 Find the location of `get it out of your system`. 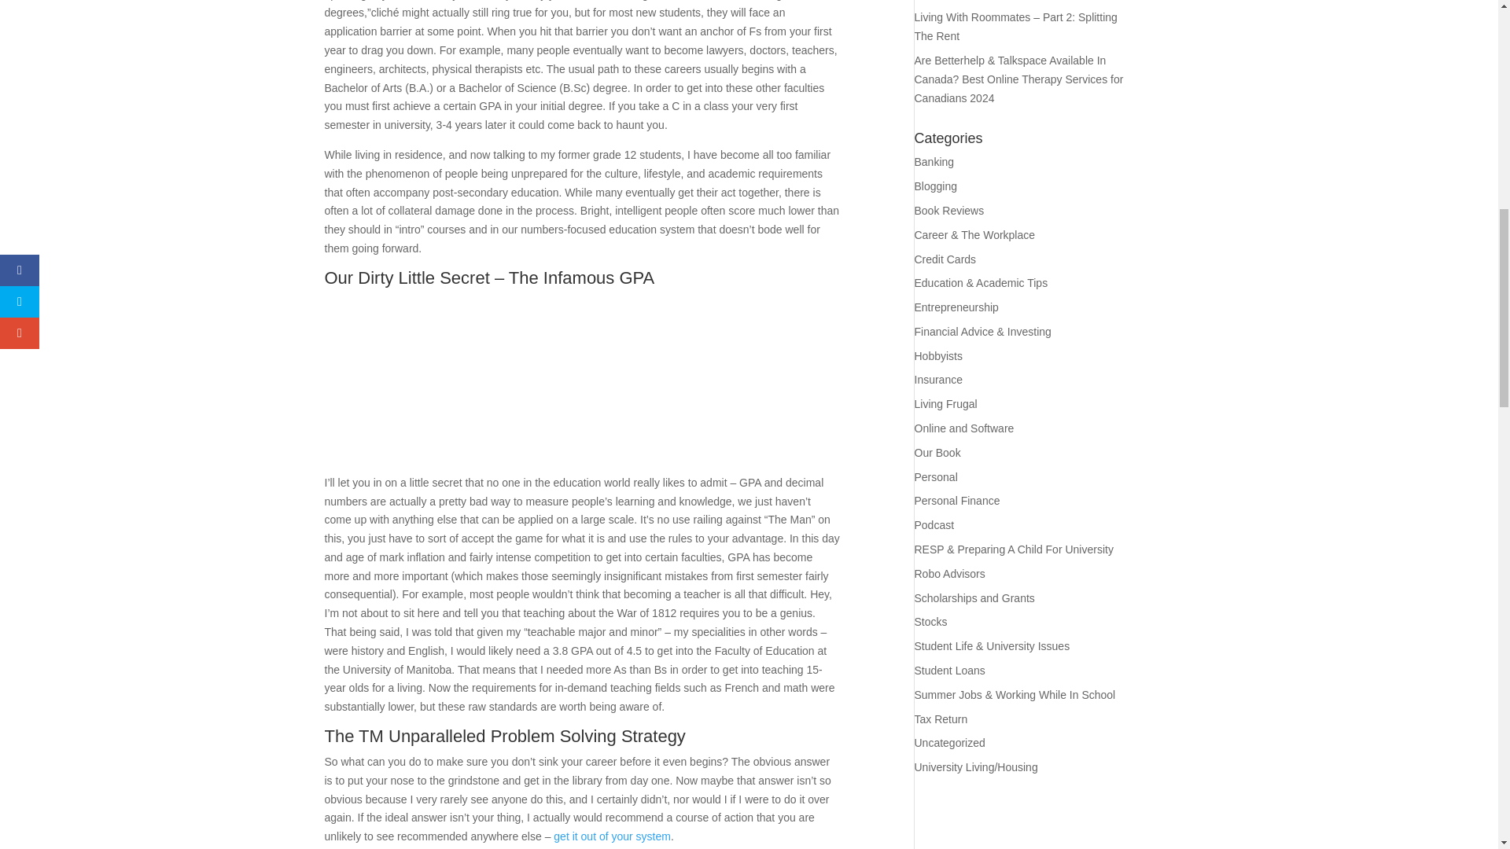

get it out of your system is located at coordinates (612, 836).